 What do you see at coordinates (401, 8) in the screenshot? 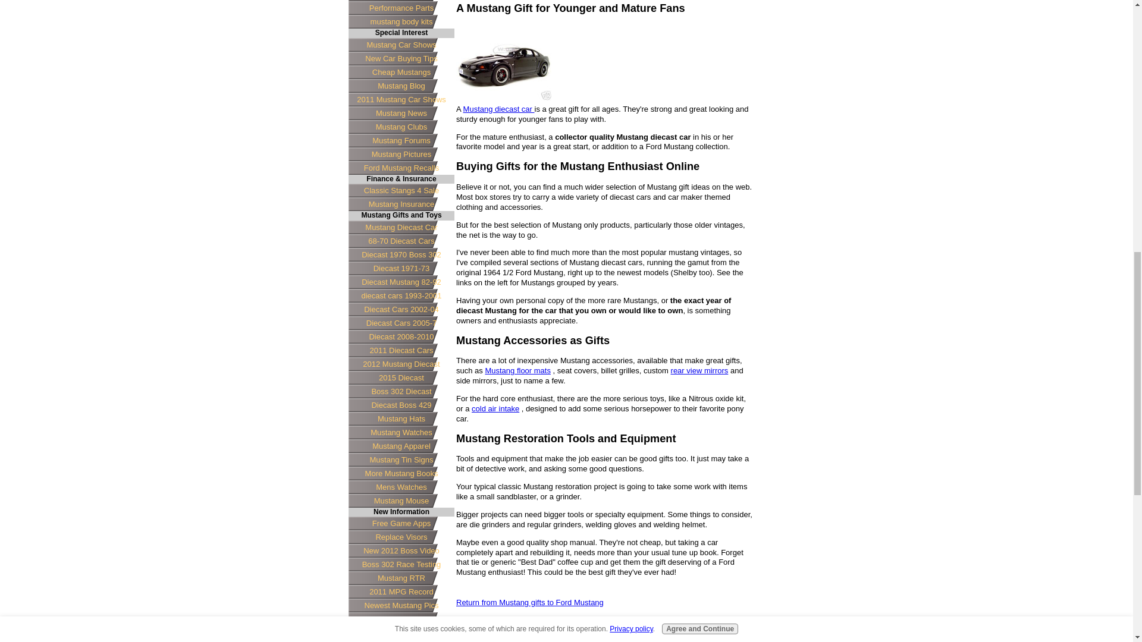
I see `Performance Parts` at bounding box center [401, 8].